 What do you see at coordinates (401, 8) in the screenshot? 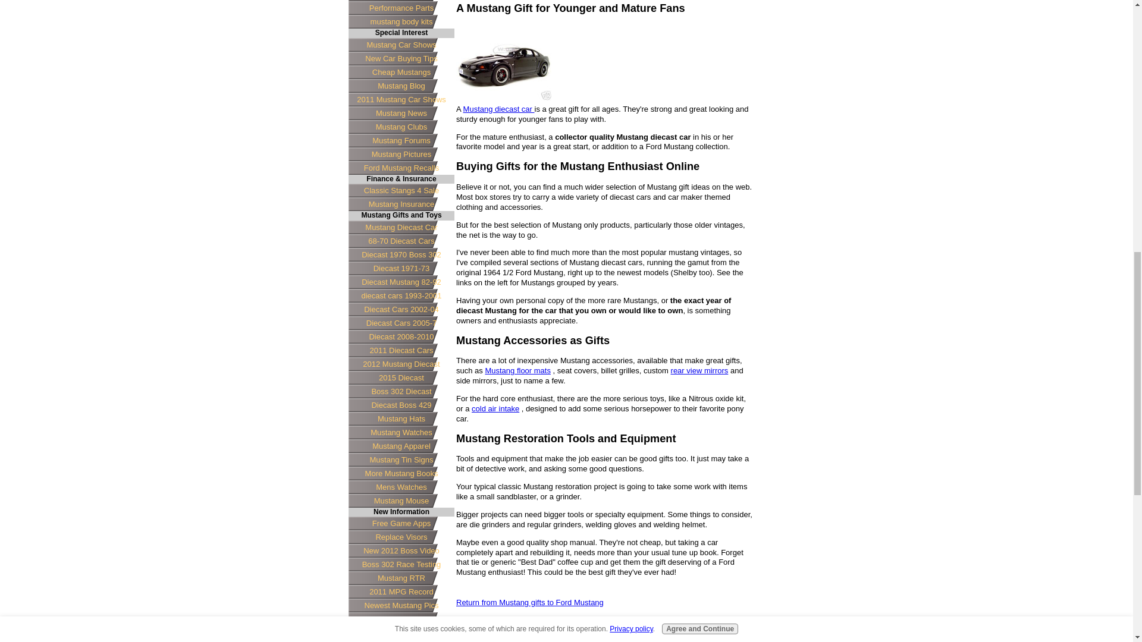
I see `Performance Parts` at bounding box center [401, 8].